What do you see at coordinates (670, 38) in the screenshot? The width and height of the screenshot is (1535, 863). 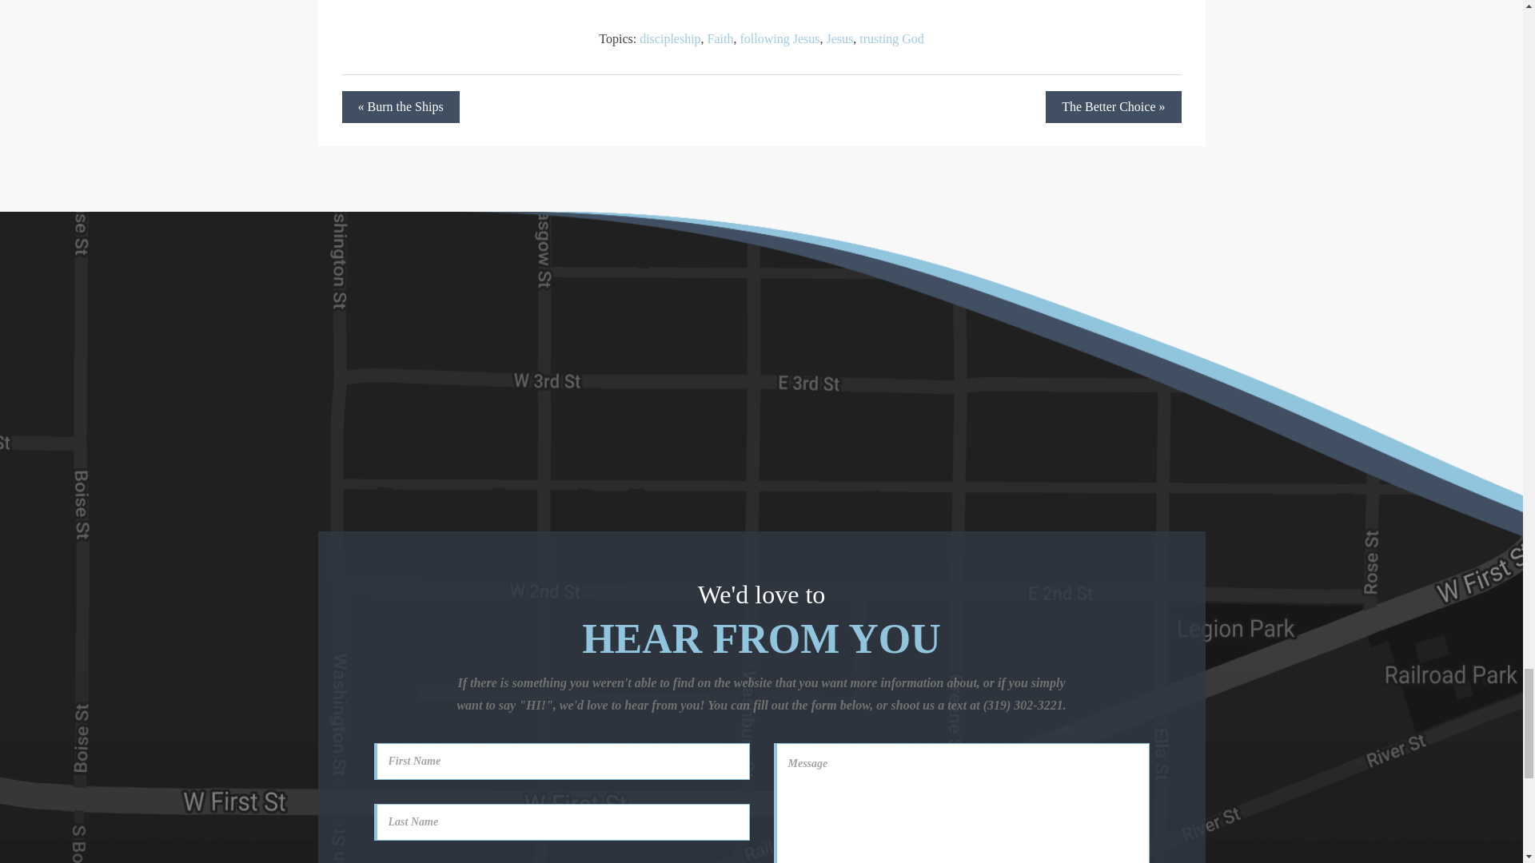 I see `discipleship` at bounding box center [670, 38].